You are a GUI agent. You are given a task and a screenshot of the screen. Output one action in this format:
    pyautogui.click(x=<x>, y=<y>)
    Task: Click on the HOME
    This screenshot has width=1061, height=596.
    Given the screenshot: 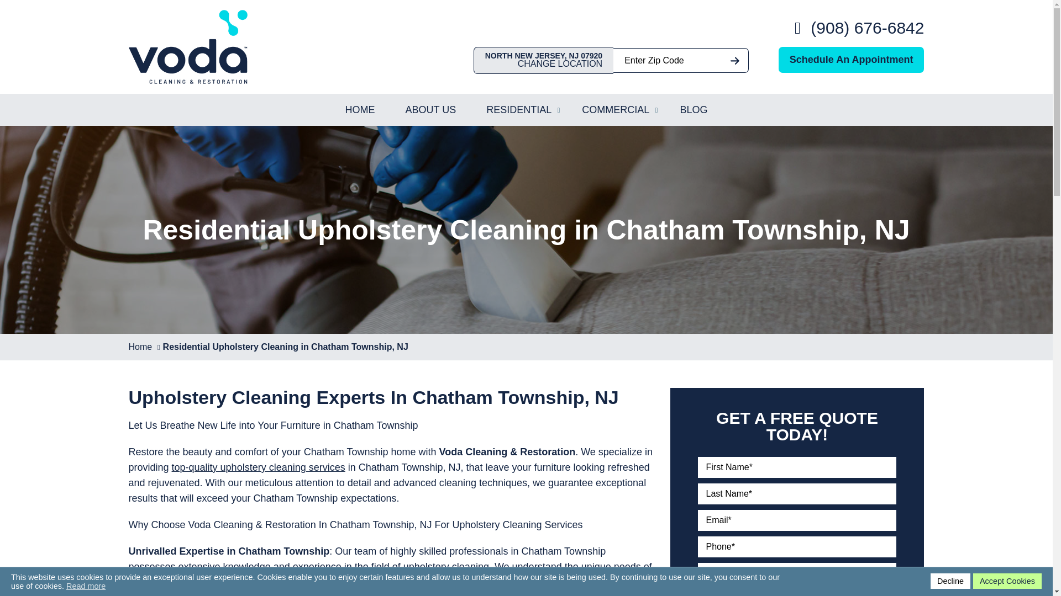 What is the action you would take?
    pyautogui.click(x=360, y=109)
    